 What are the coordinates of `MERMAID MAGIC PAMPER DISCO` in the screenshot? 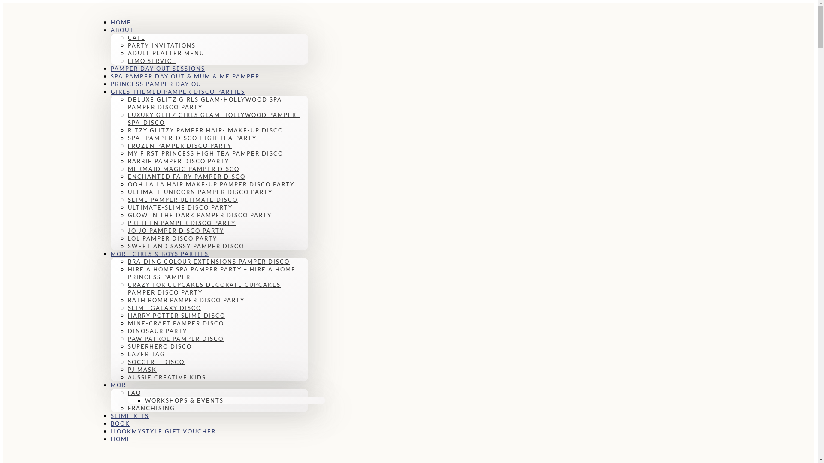 It's located at (184, 169).